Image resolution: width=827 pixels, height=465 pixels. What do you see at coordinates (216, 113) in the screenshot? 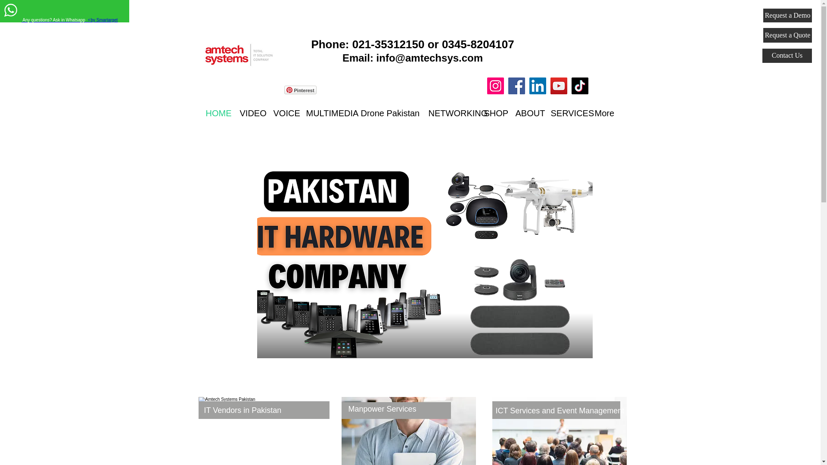
I see `HOME` at bounding box center [216, 113].